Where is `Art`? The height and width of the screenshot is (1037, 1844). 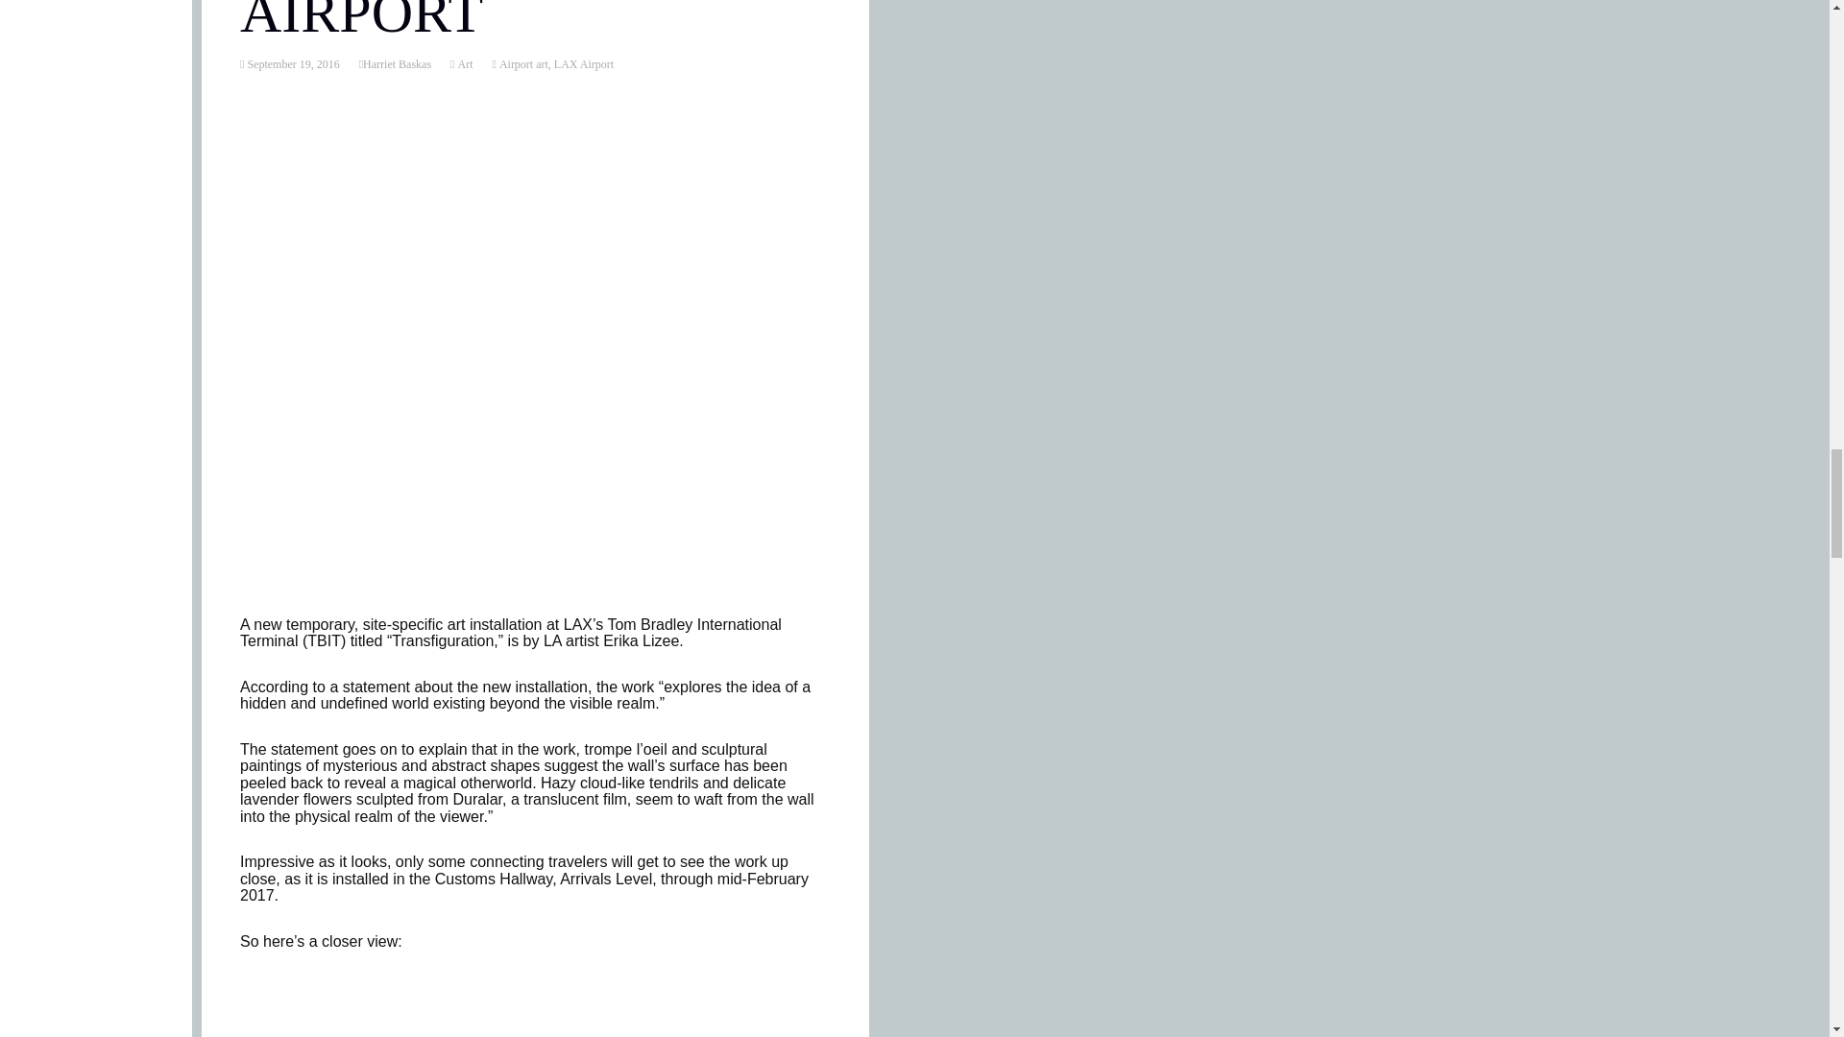
Art is located at coordinates (463, 64).